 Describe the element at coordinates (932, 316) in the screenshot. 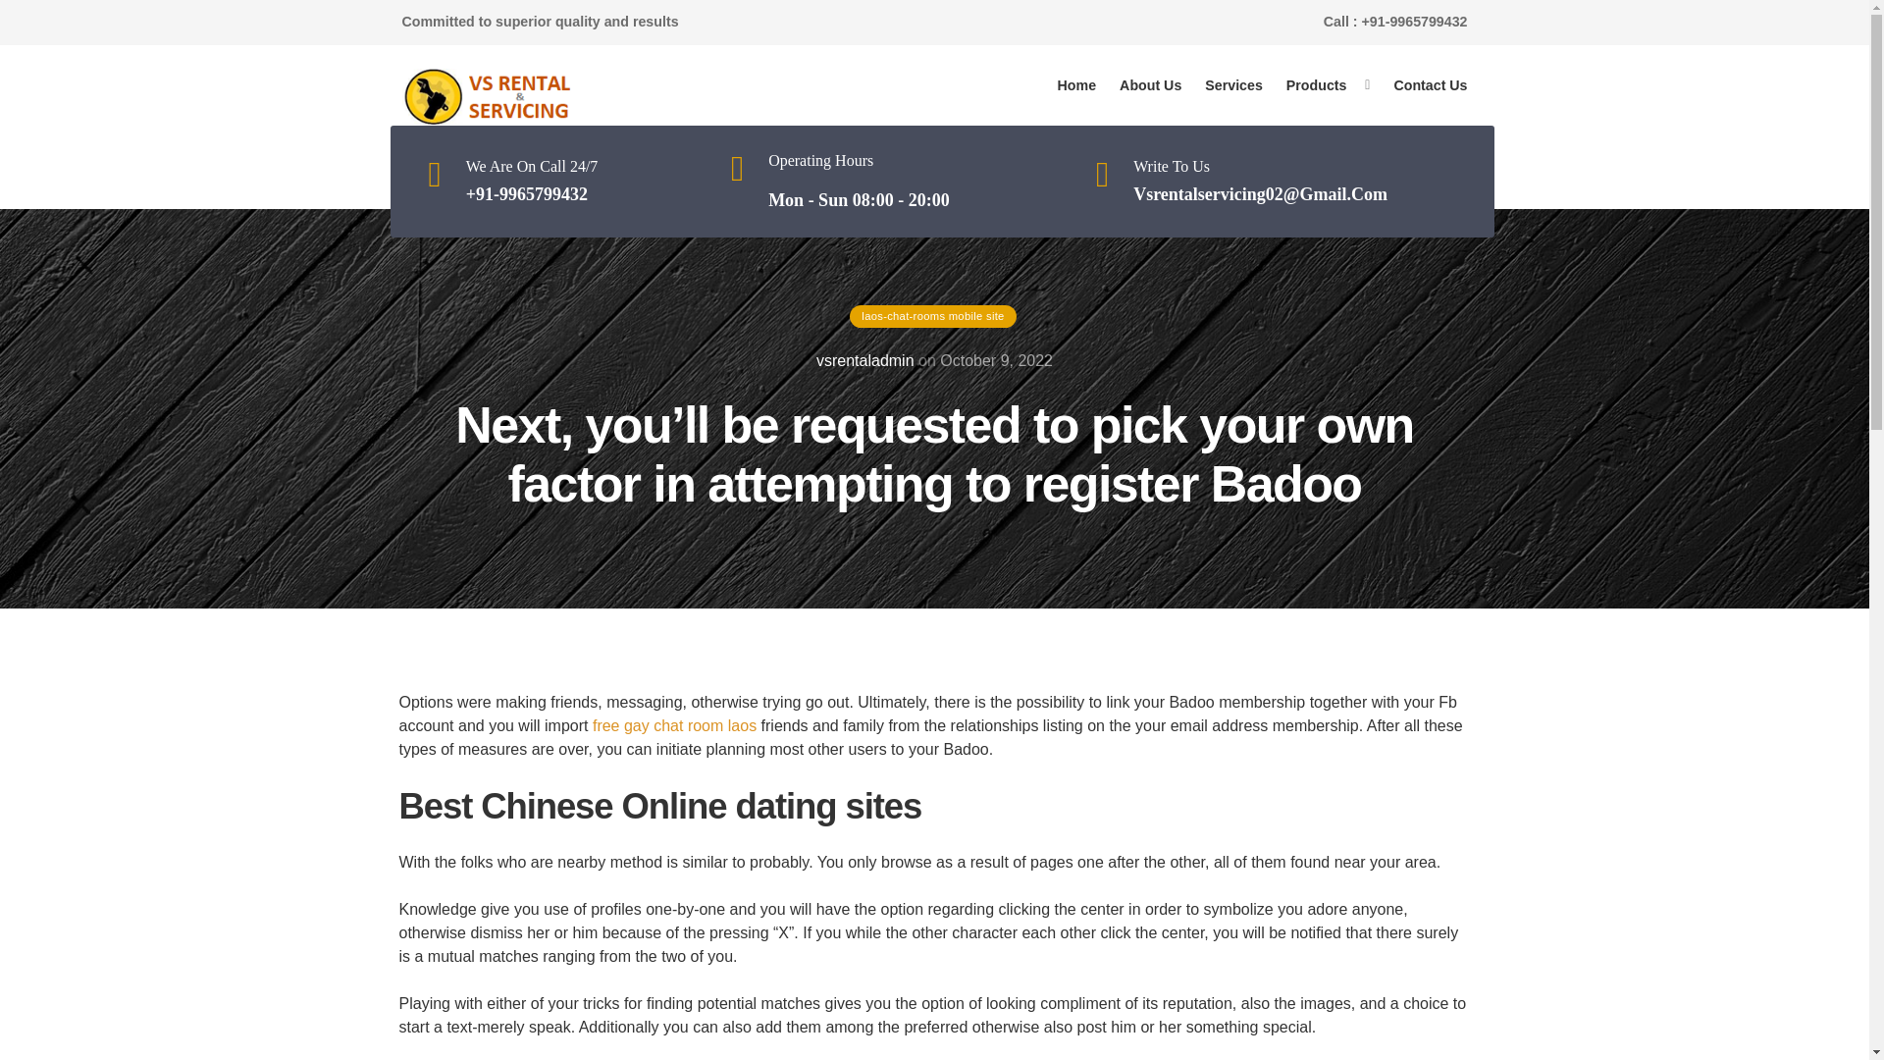

I see `laos-chat-rooms mobile site` at that location.